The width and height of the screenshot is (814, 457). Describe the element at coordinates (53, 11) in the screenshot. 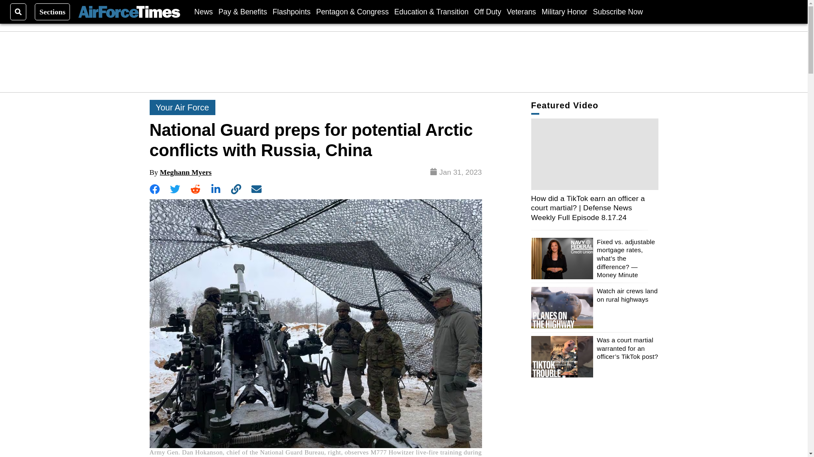

I see `Sections` at that location.